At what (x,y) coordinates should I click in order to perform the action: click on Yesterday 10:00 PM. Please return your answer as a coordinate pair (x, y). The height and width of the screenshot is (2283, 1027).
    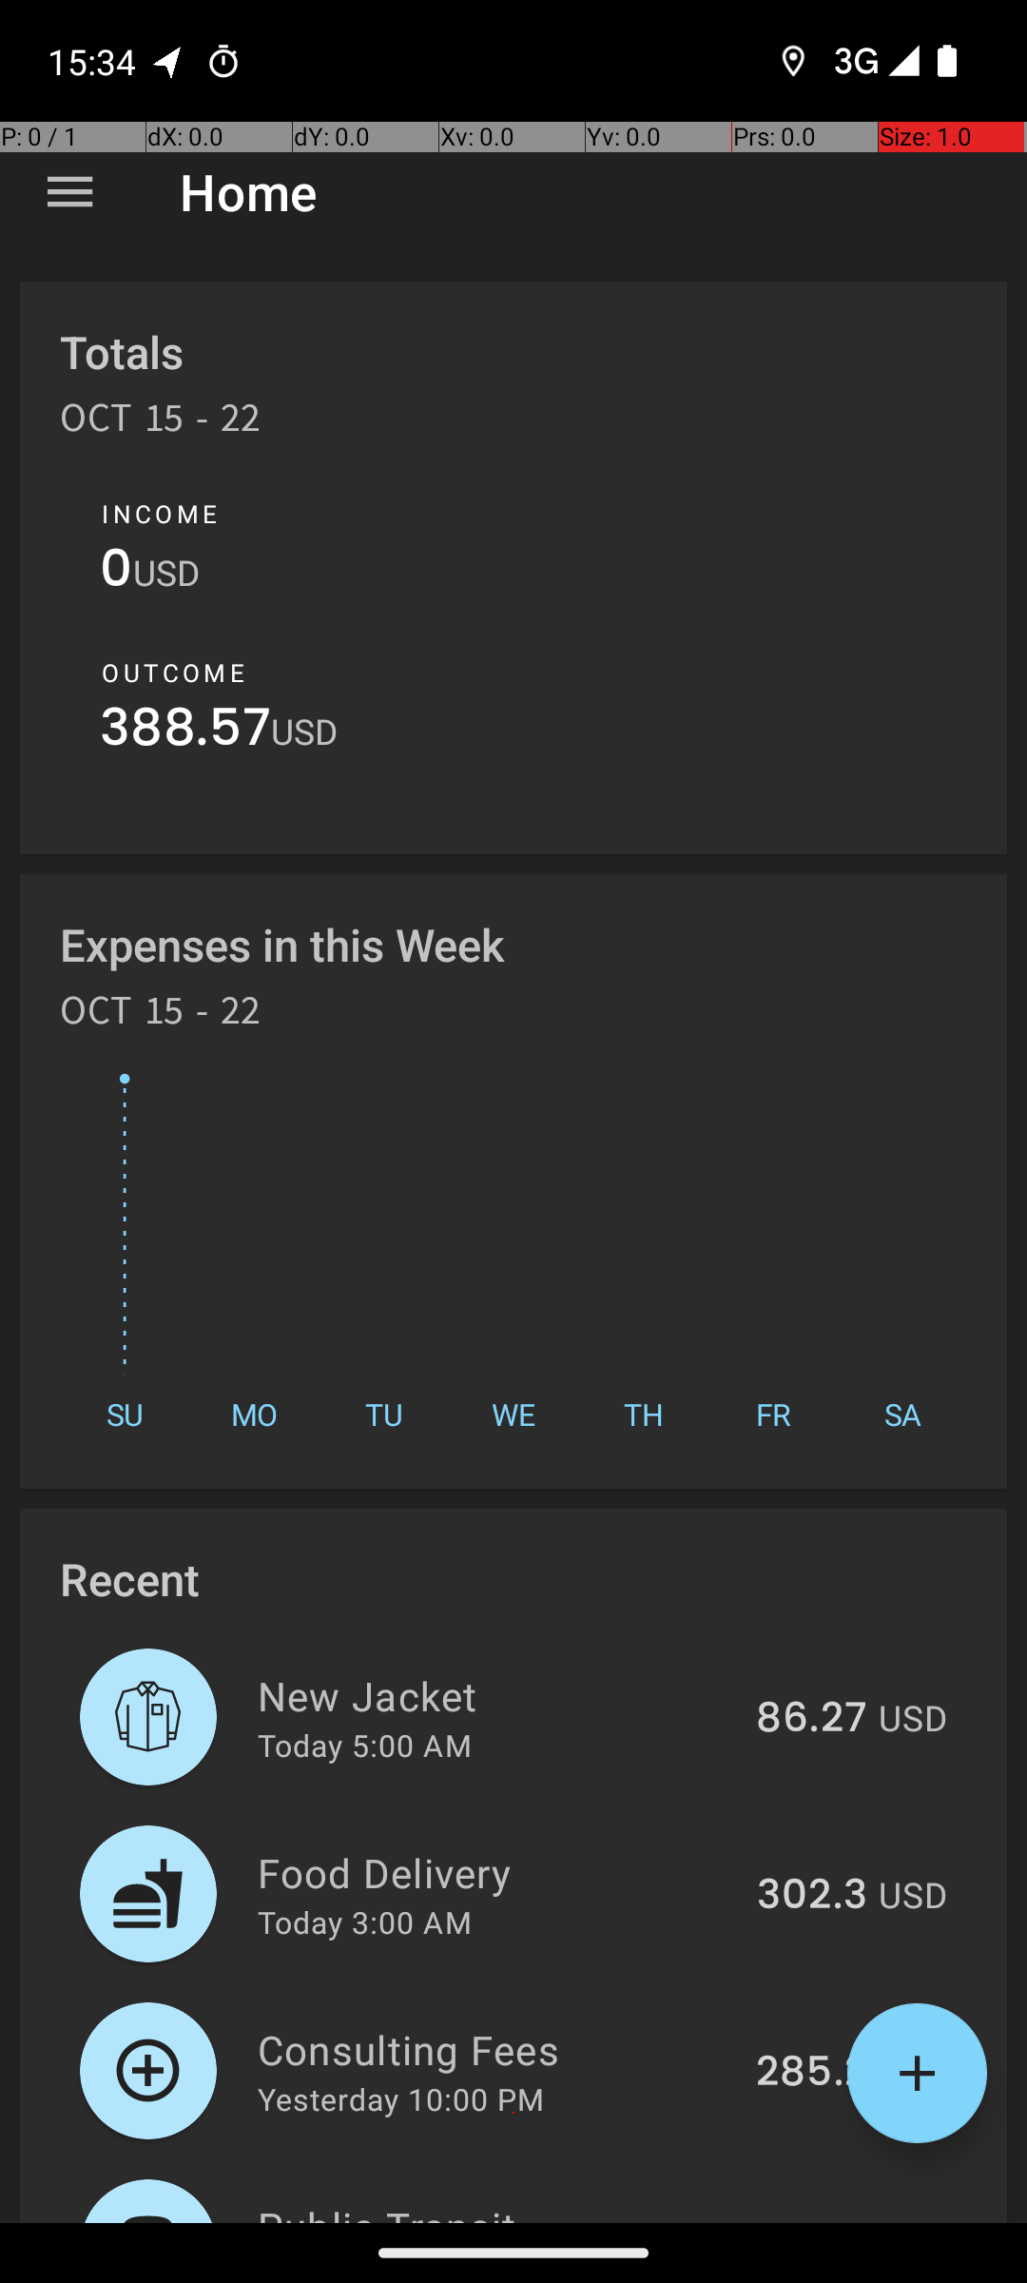
    Looking at the image, I should click on (401, 2098).